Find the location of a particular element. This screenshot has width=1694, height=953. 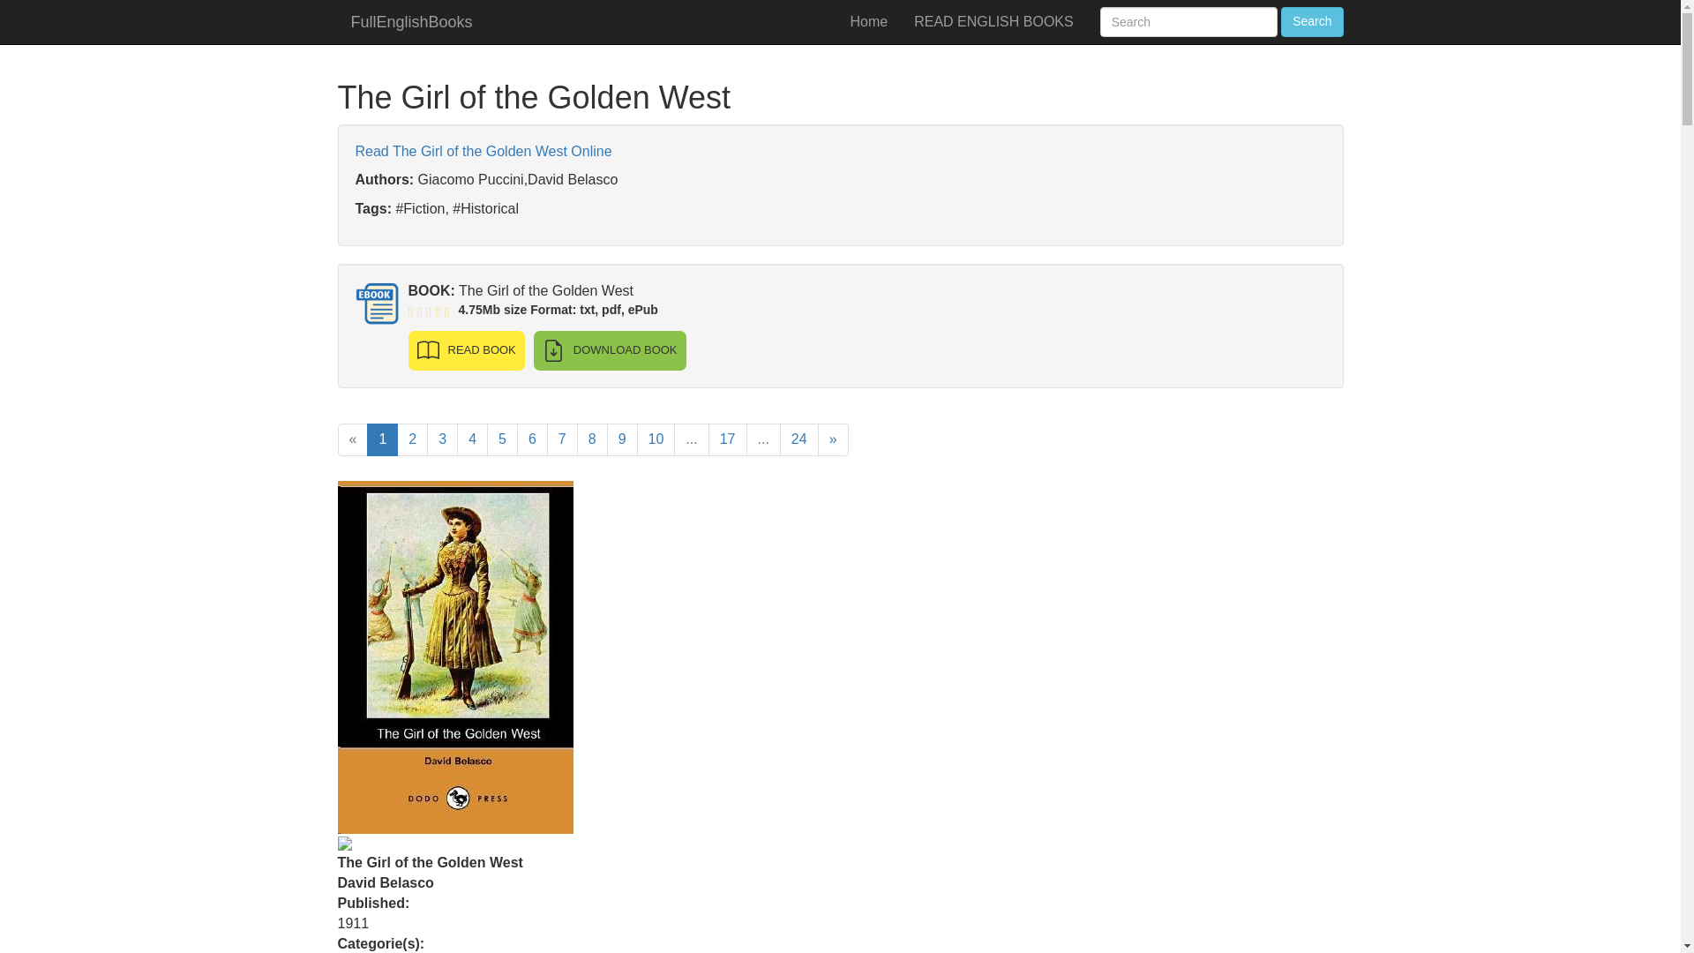

Search is located at coordinates (1311, 21).